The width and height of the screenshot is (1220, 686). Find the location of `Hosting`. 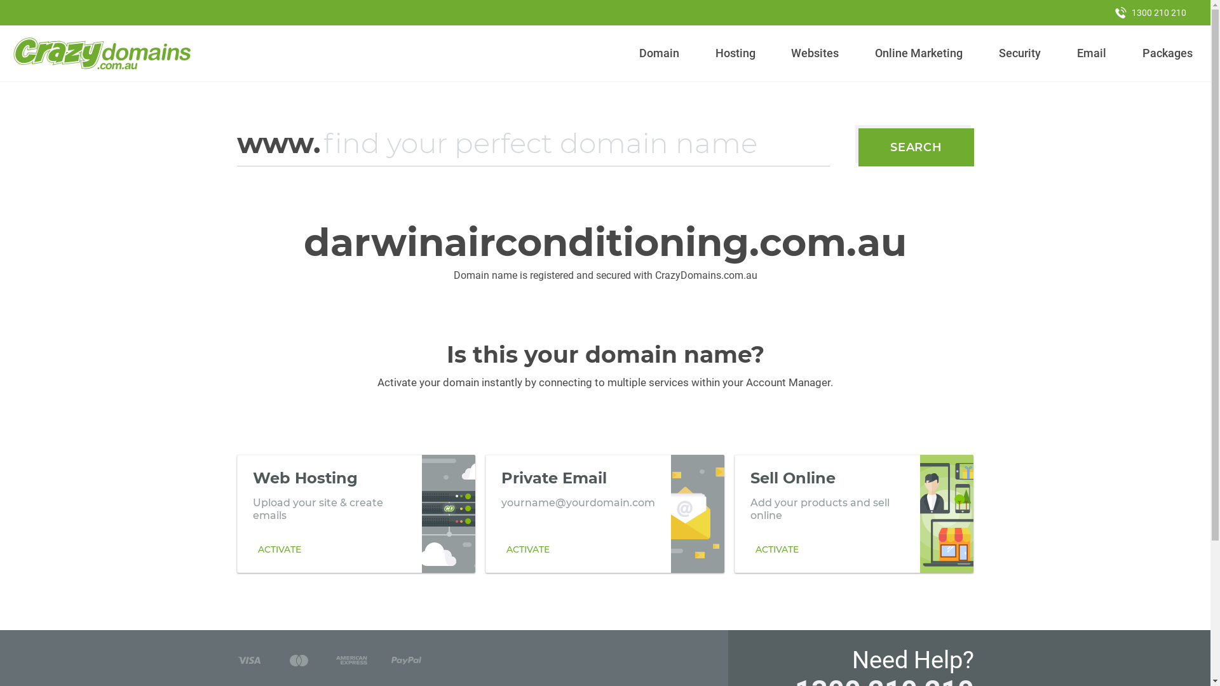

Hosting is located at coordinates (735, 53).